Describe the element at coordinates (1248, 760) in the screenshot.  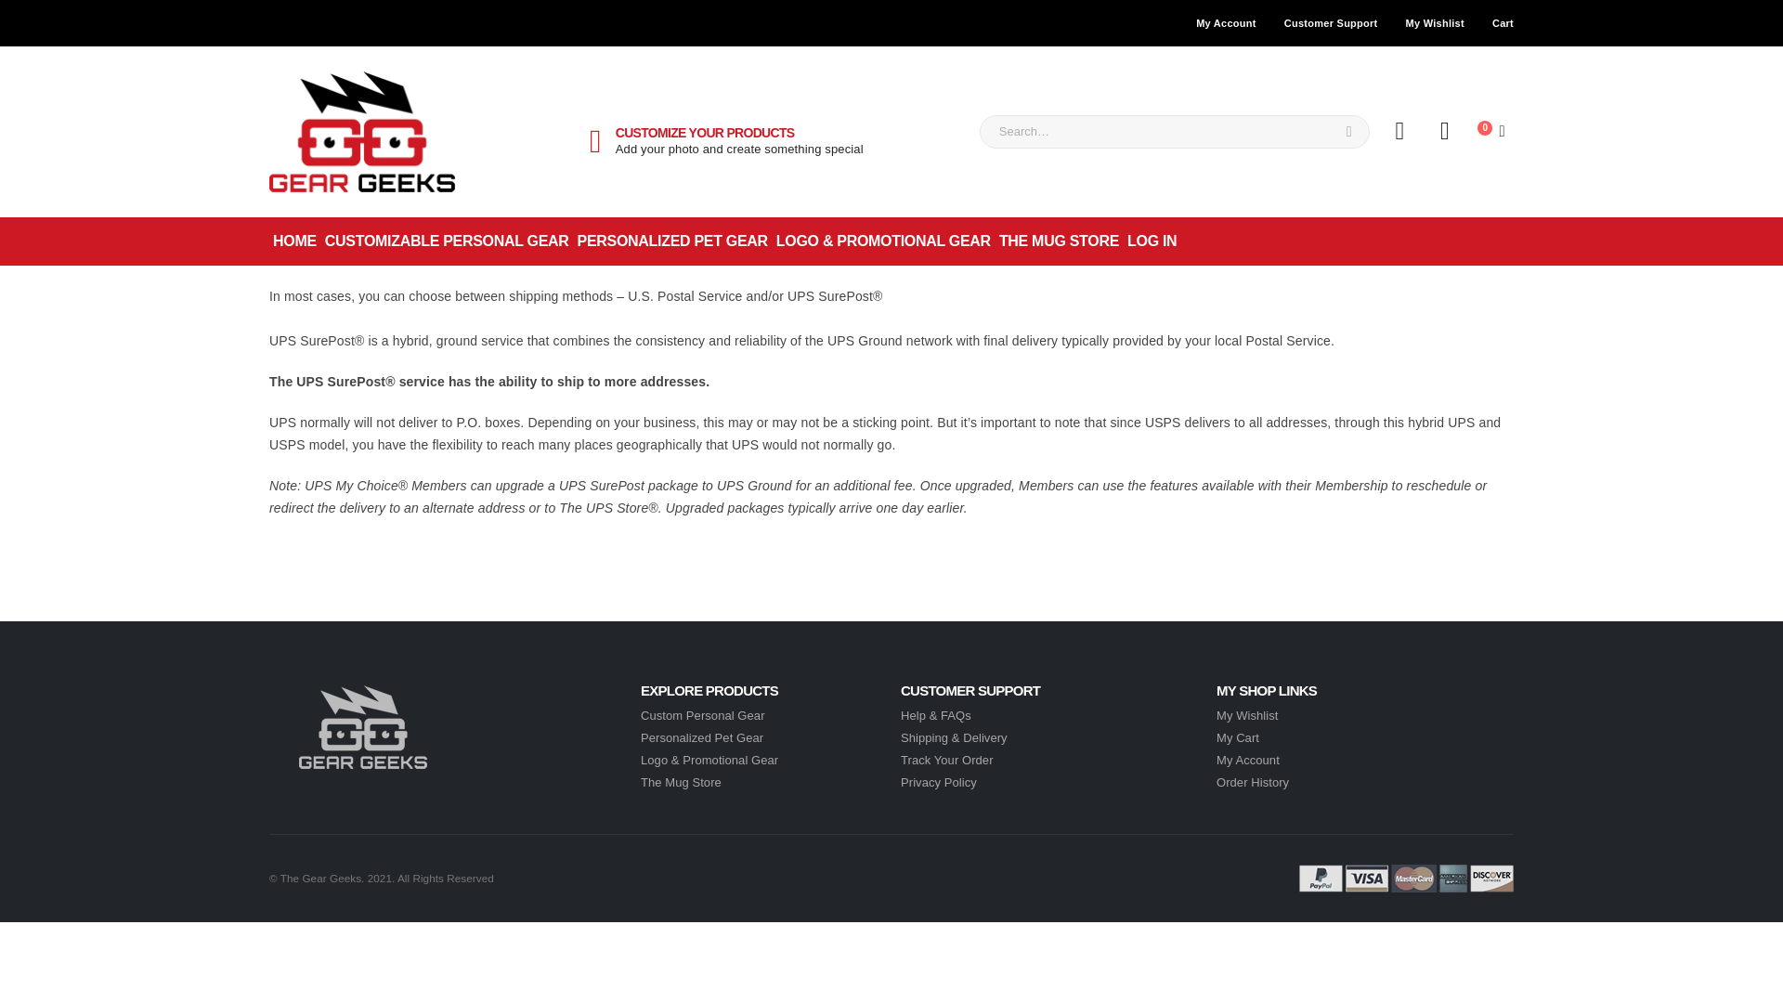
I see `My Account` at that location.